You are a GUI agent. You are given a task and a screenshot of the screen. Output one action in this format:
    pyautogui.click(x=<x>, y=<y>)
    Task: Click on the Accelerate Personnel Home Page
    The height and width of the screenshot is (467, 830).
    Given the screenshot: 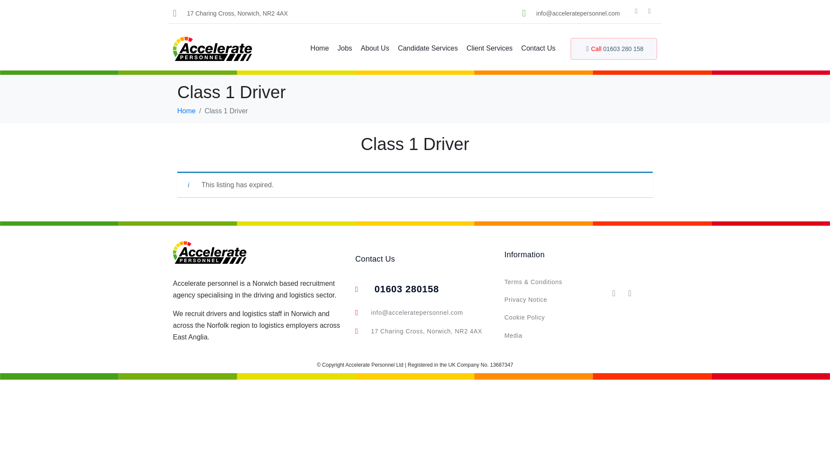 What is the action you would take?
    pyautogui.click(x=319, y=49)
    